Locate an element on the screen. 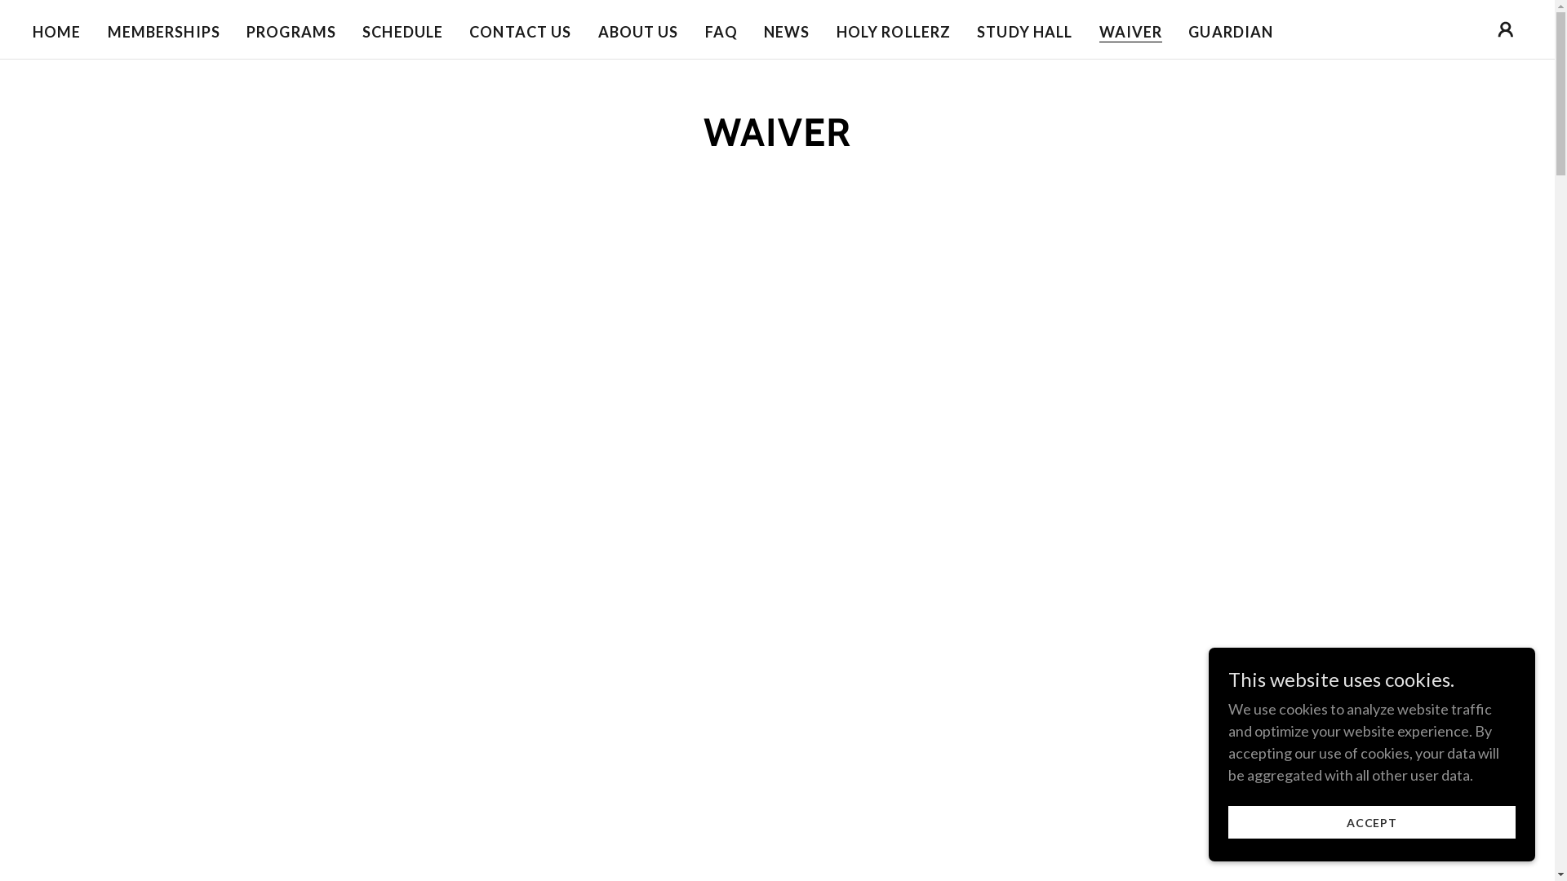  ACCEPT is located at coordinates (1372, 822).